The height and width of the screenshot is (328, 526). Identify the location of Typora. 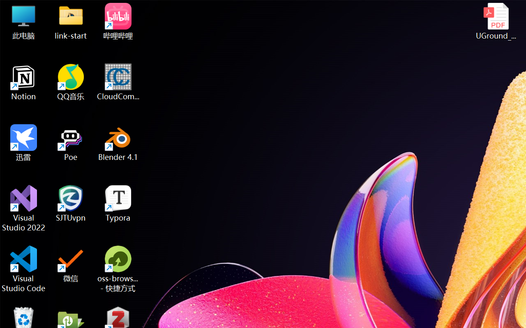
(118, 203).